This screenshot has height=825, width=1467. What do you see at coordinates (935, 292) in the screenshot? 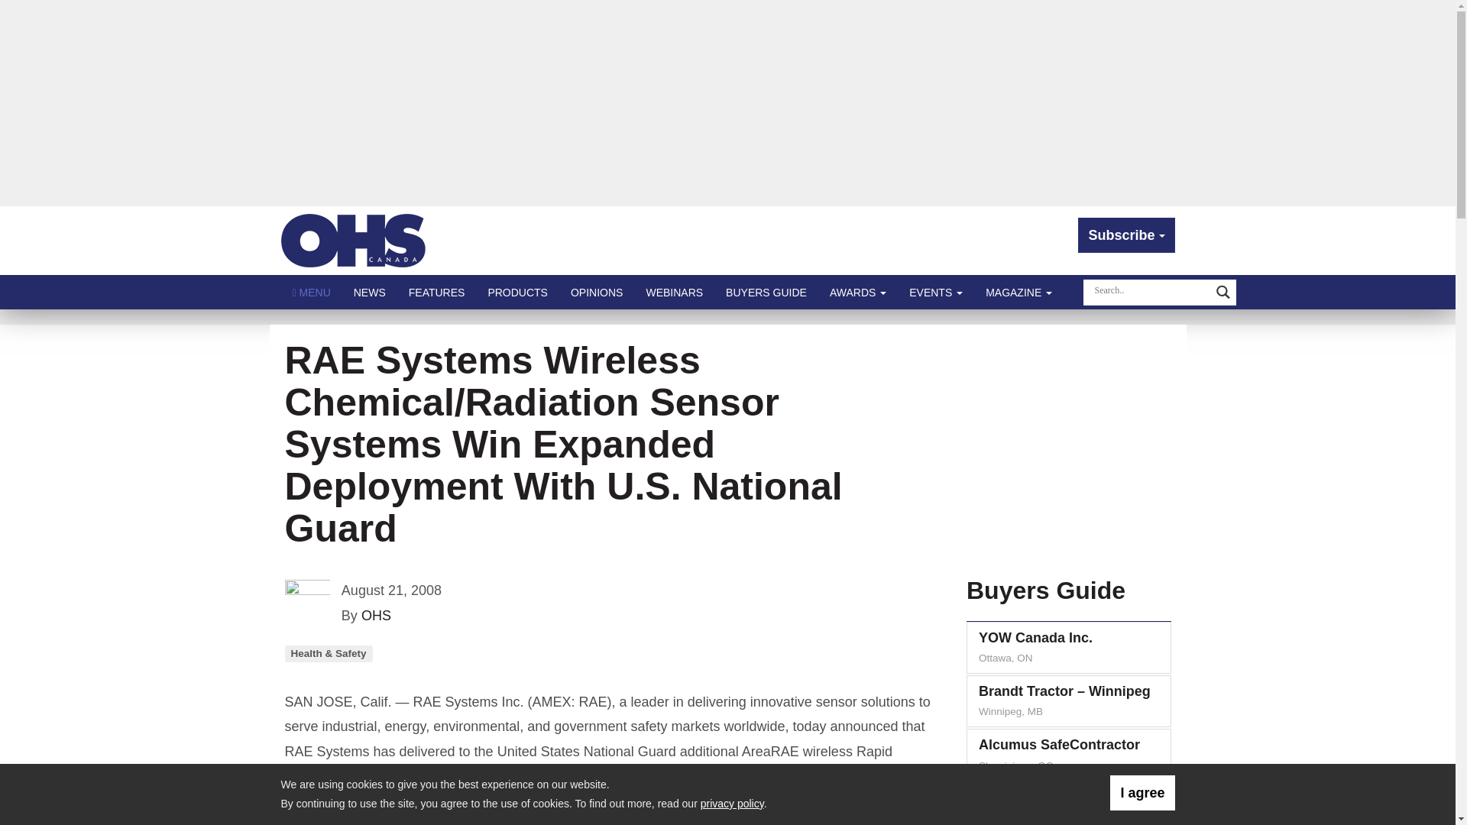
I see `EVENTS` at bounding box center [935, 292].